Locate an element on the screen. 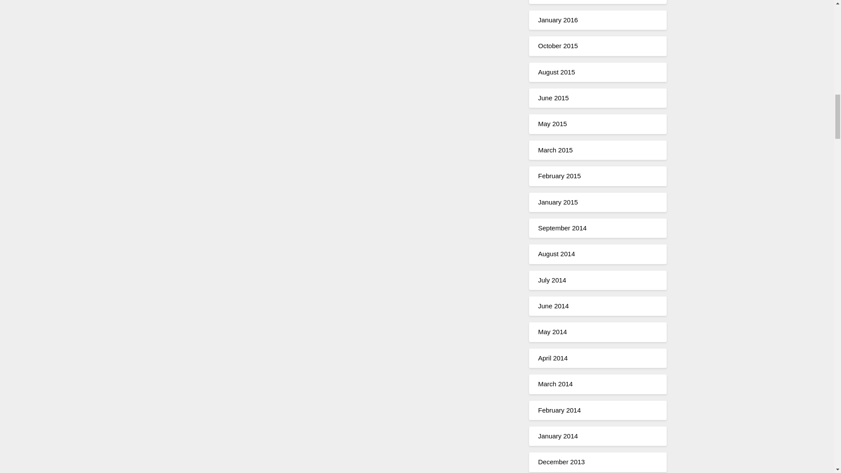  September 2014 is located at coordinates (562, 228).